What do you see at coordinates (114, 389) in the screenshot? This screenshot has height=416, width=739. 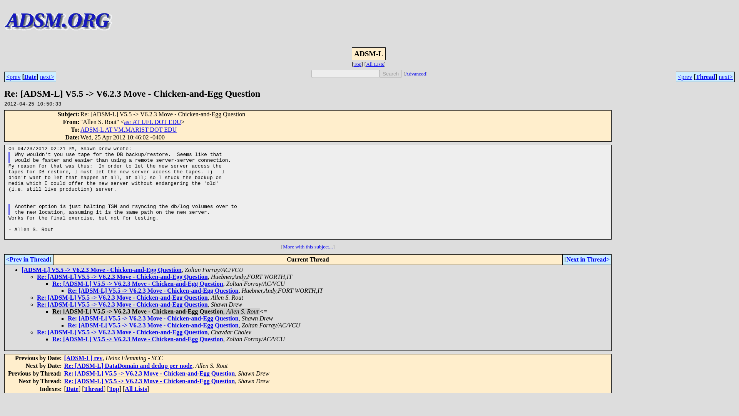 I see `Top` at bounding box center [114, 389].